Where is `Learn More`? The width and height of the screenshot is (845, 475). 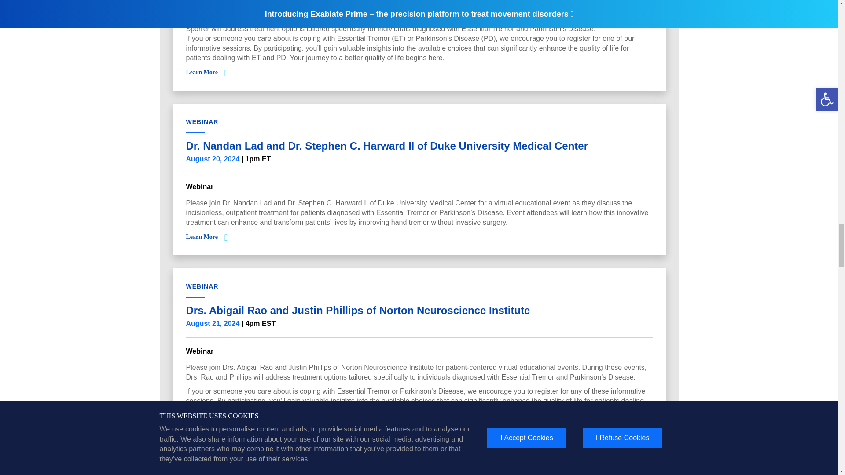 Learn More is located at coordinates (202, 72).